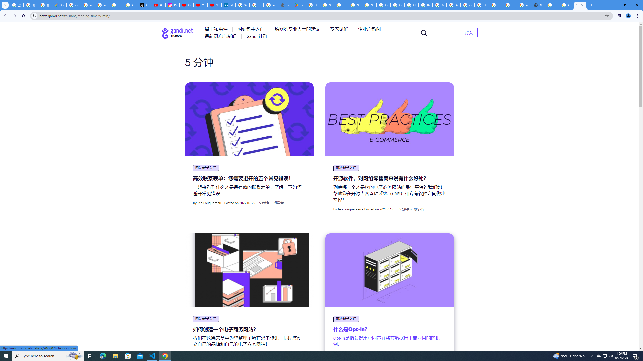 The width and height of the screenshot is (643, 361). What do you see at coordinates (158, 5) in the screenshot?
I see `#nbabasketballhighlights - YouTube` at bounding box center [158, 5].